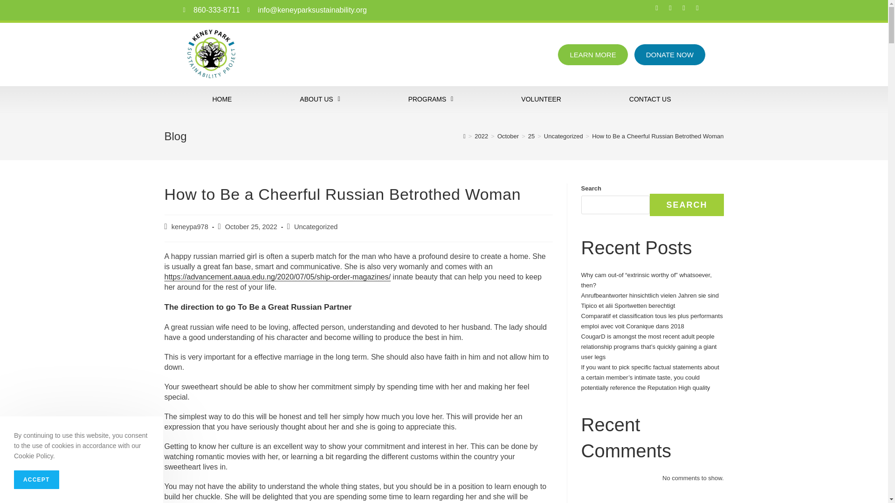 This screenshot has width=895, height=503. What do you see at coordinates (222, 99) in the screenshot?
I see `HOME` at bounding box center [222, 99].